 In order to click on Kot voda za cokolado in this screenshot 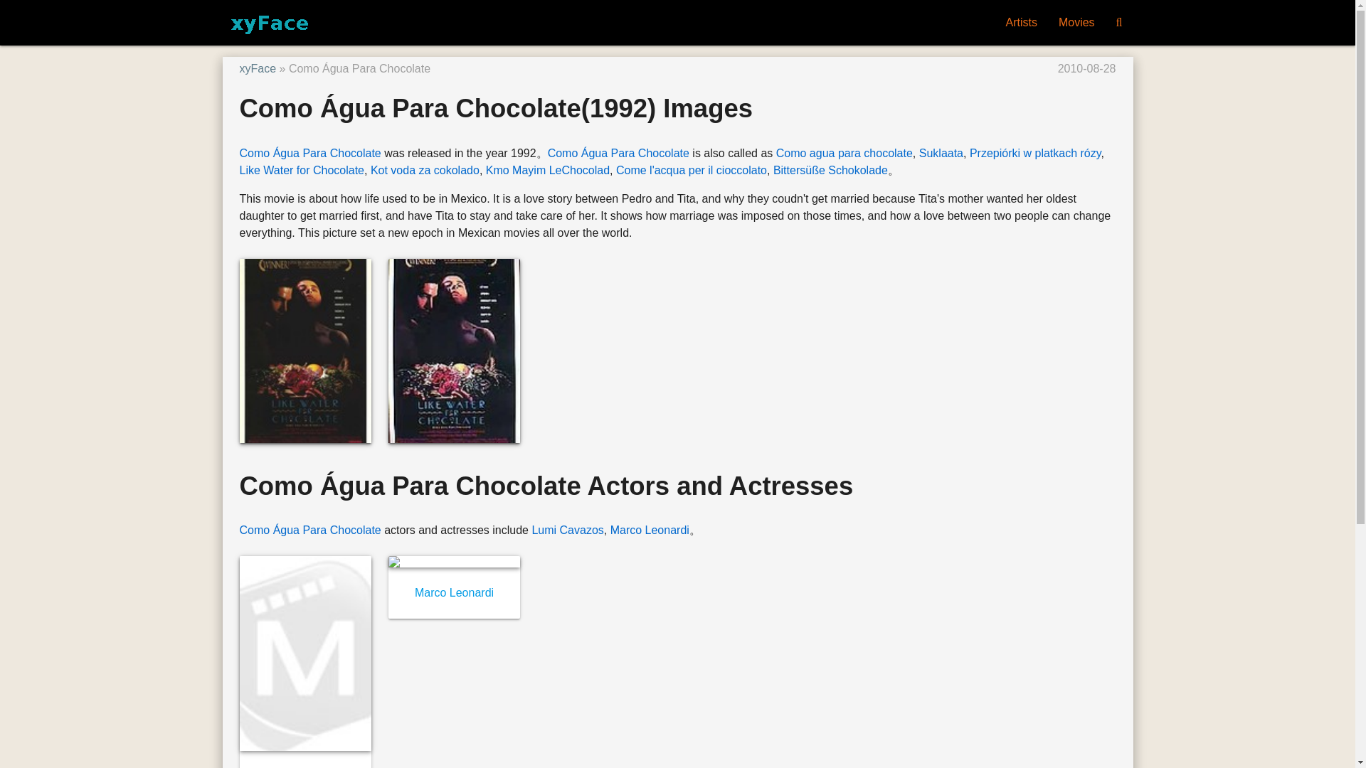, I will do `click(424, 171)`.